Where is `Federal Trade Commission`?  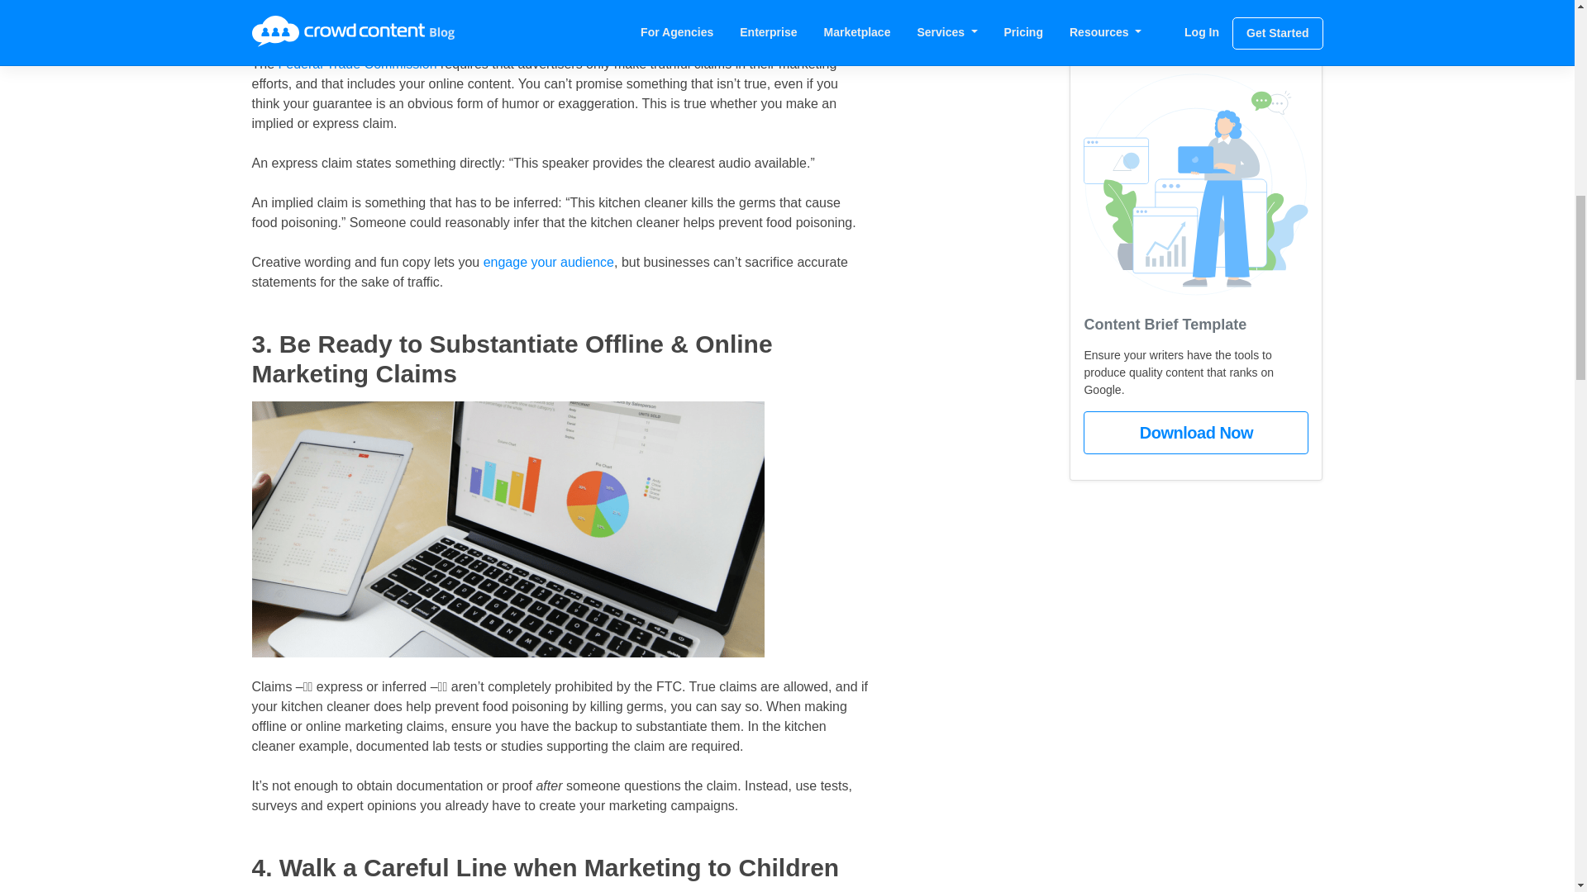
Federal Trade Commission is located at coordinates (358, 64).